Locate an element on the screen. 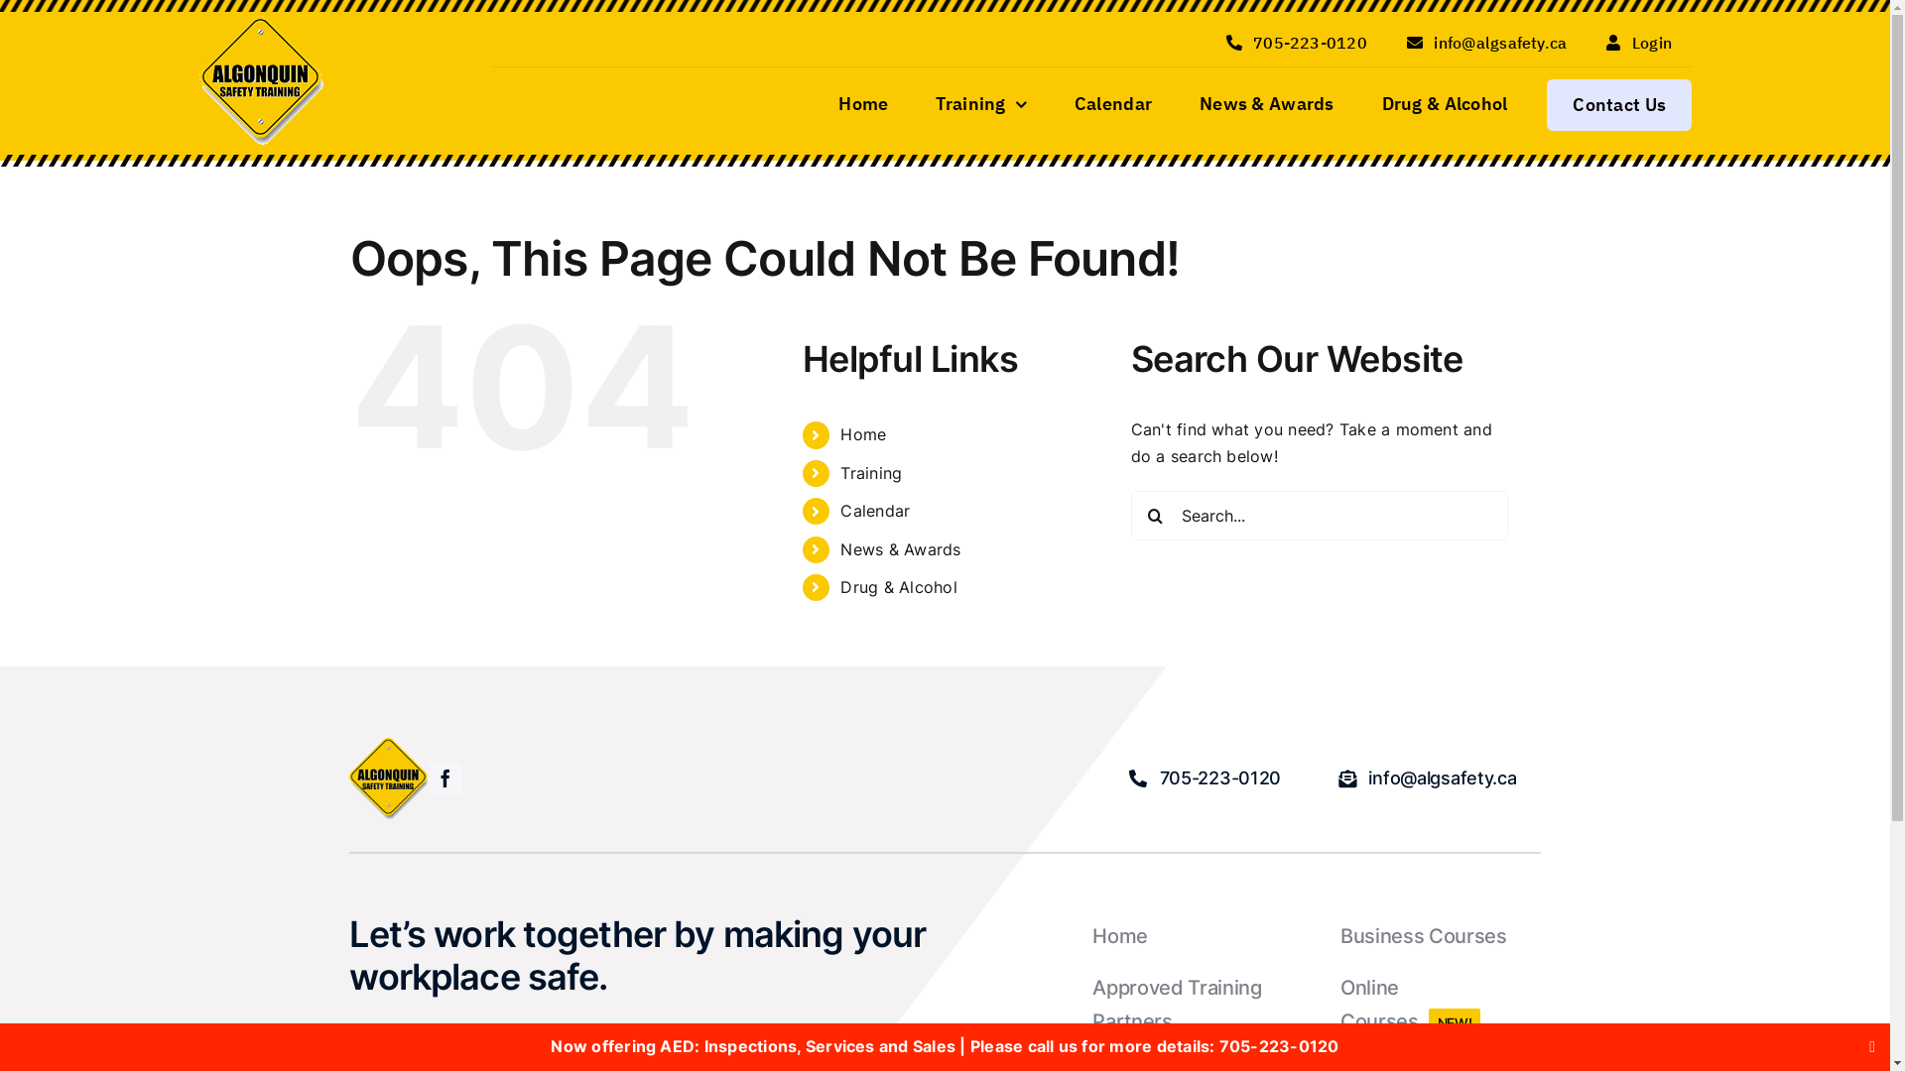 This screenshot has width=1905, height=1071. 705-223-0120 is located at coordinates (1297, 42).